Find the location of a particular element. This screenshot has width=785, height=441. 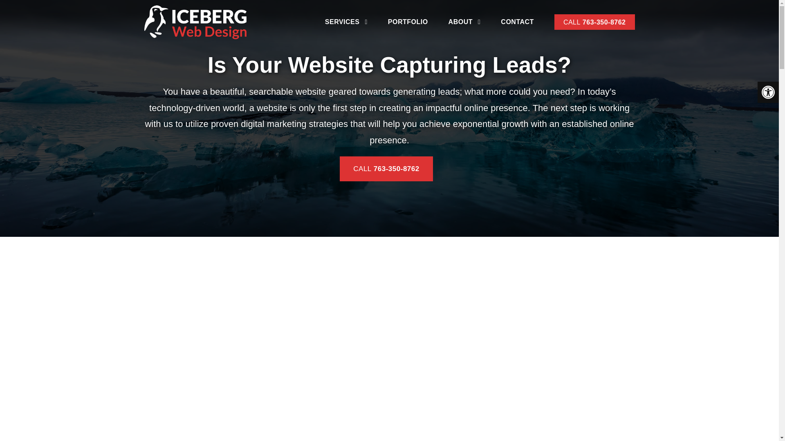

Icebergwebdesign is located at coordinates (195, 22).